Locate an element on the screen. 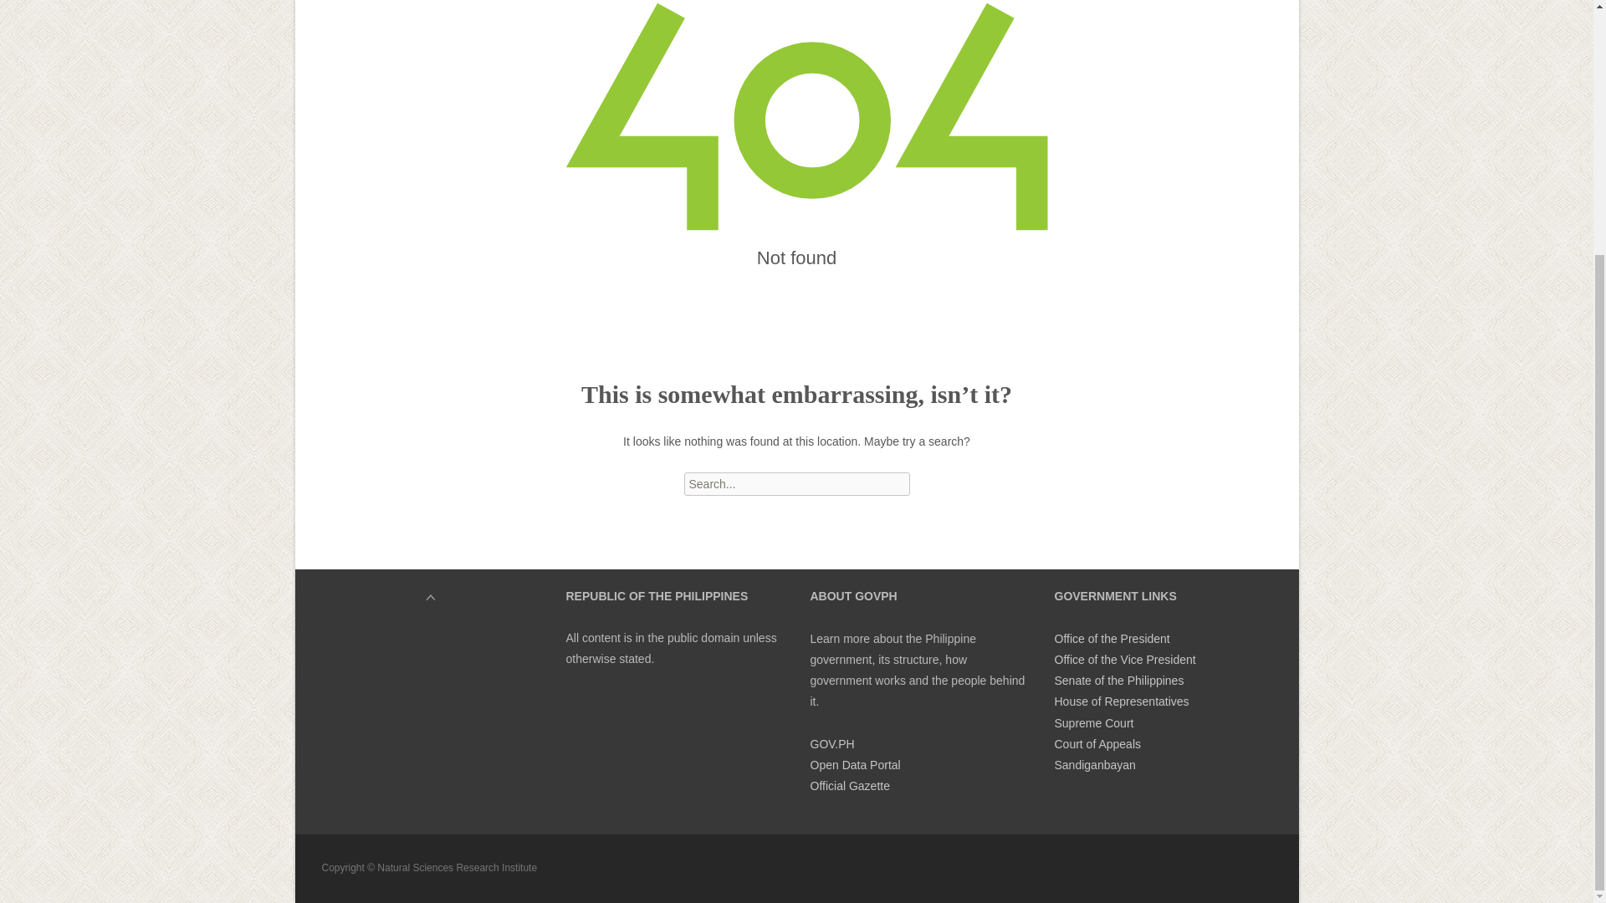  Official Gazette is located at coordinates (849, 786).